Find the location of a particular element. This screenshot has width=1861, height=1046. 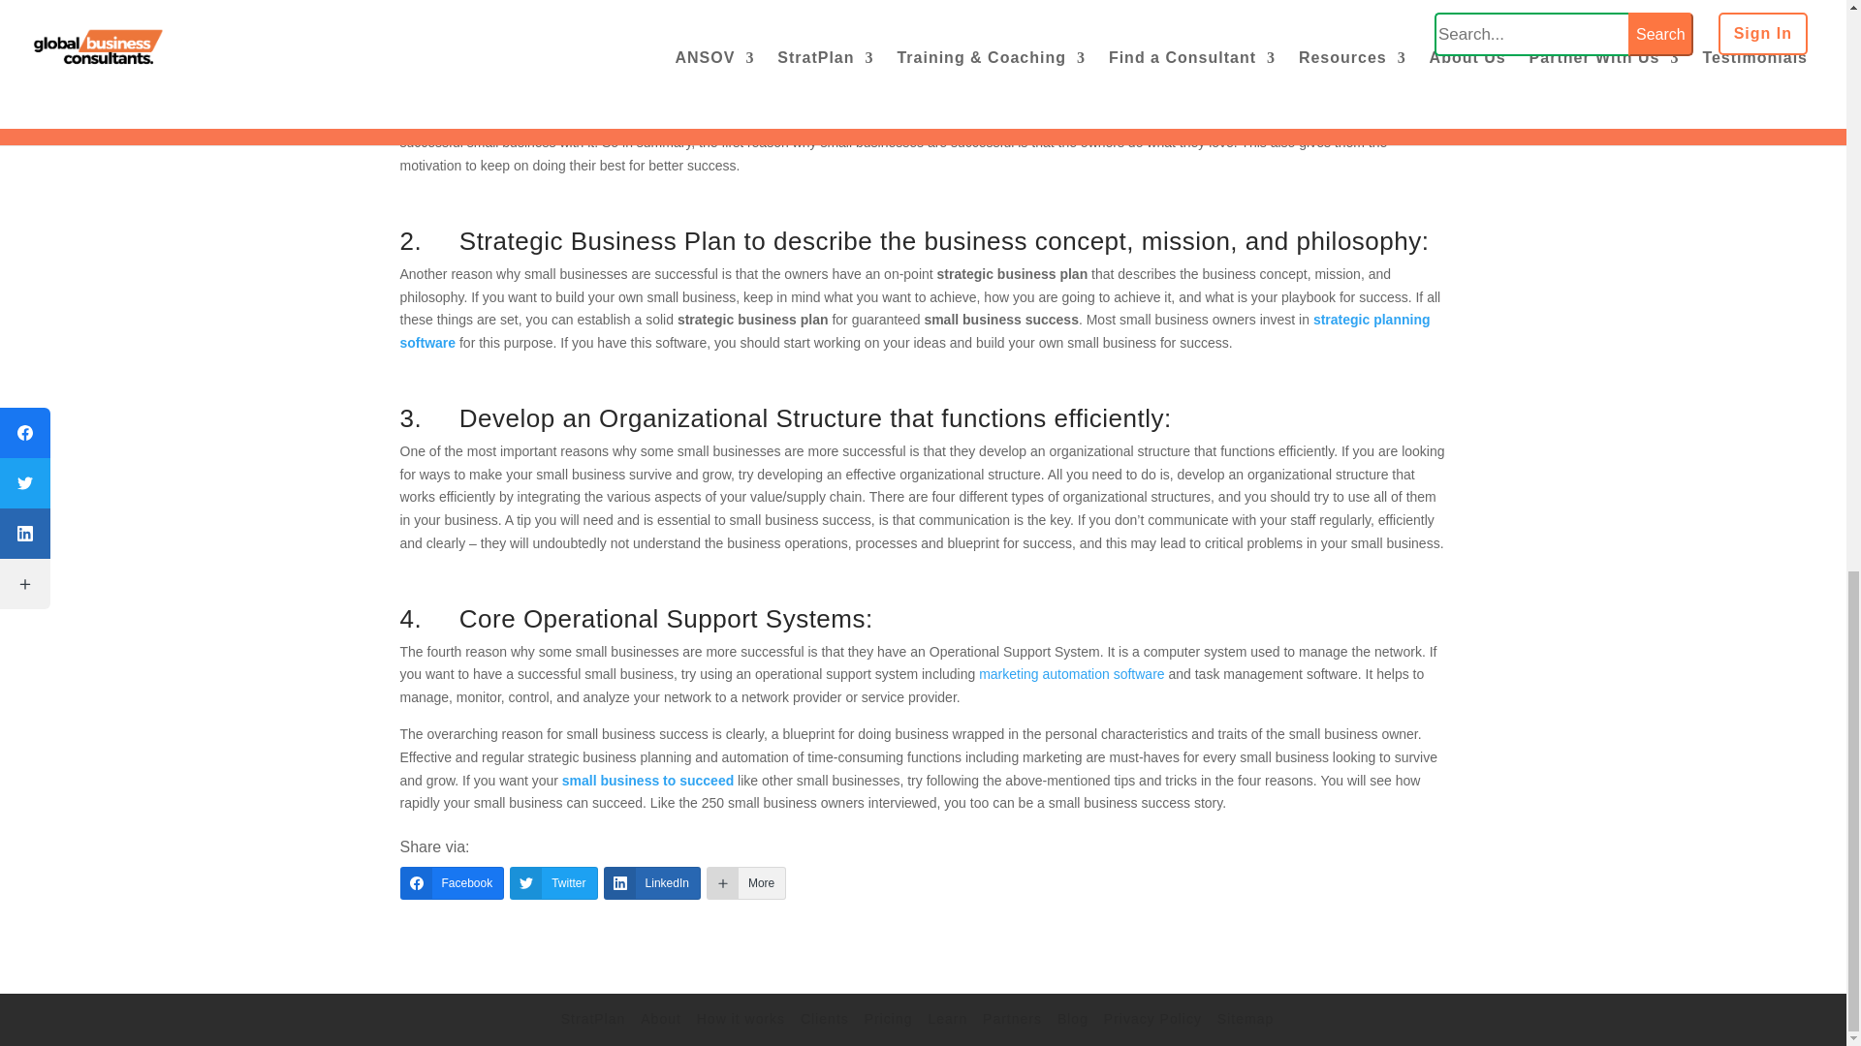

strategic planning software is located at coordinates (914, 330).